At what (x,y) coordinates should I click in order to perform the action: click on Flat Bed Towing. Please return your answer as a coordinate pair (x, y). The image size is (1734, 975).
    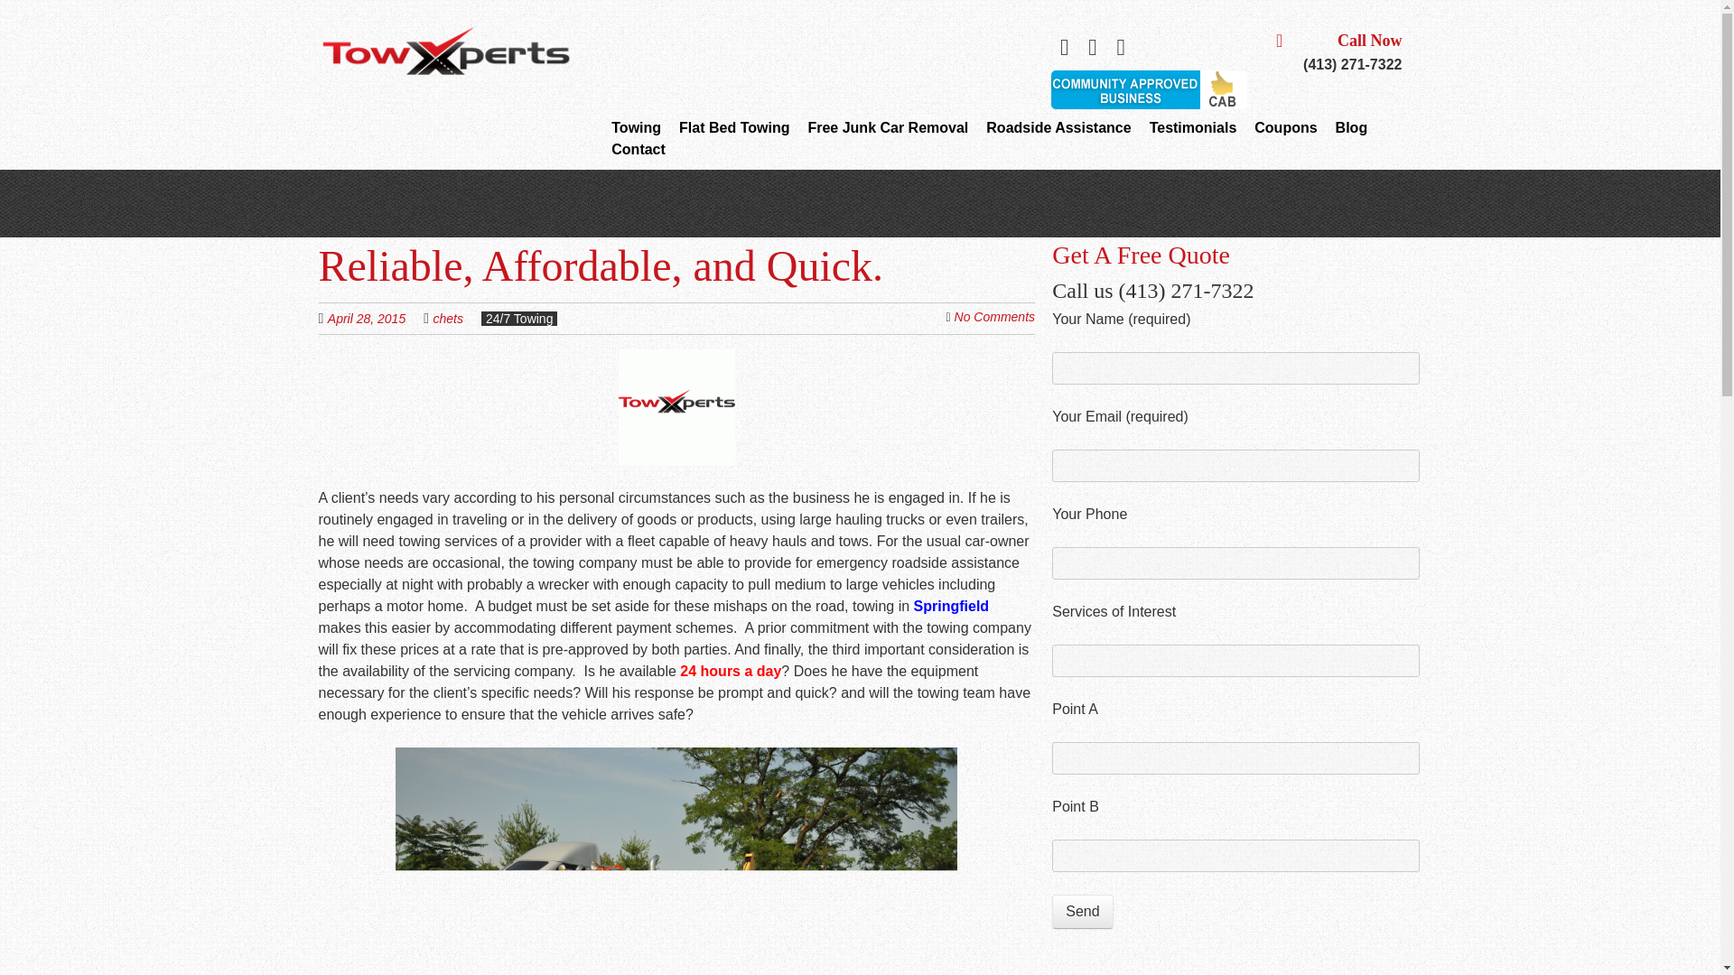
    Looking at the image, I should click on (733, 128).